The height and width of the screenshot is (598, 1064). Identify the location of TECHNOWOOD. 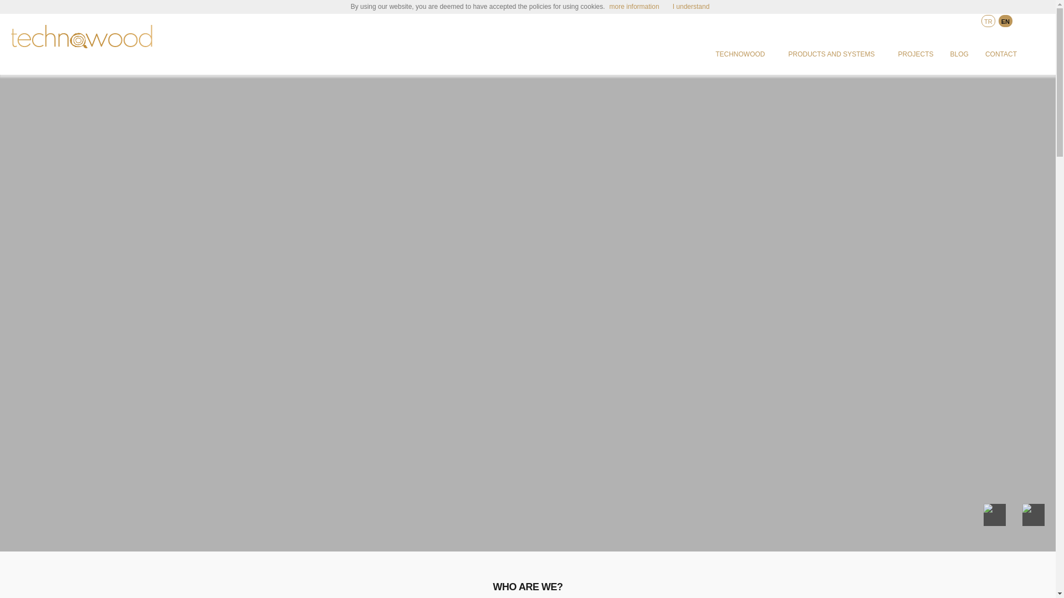
(740, 54).